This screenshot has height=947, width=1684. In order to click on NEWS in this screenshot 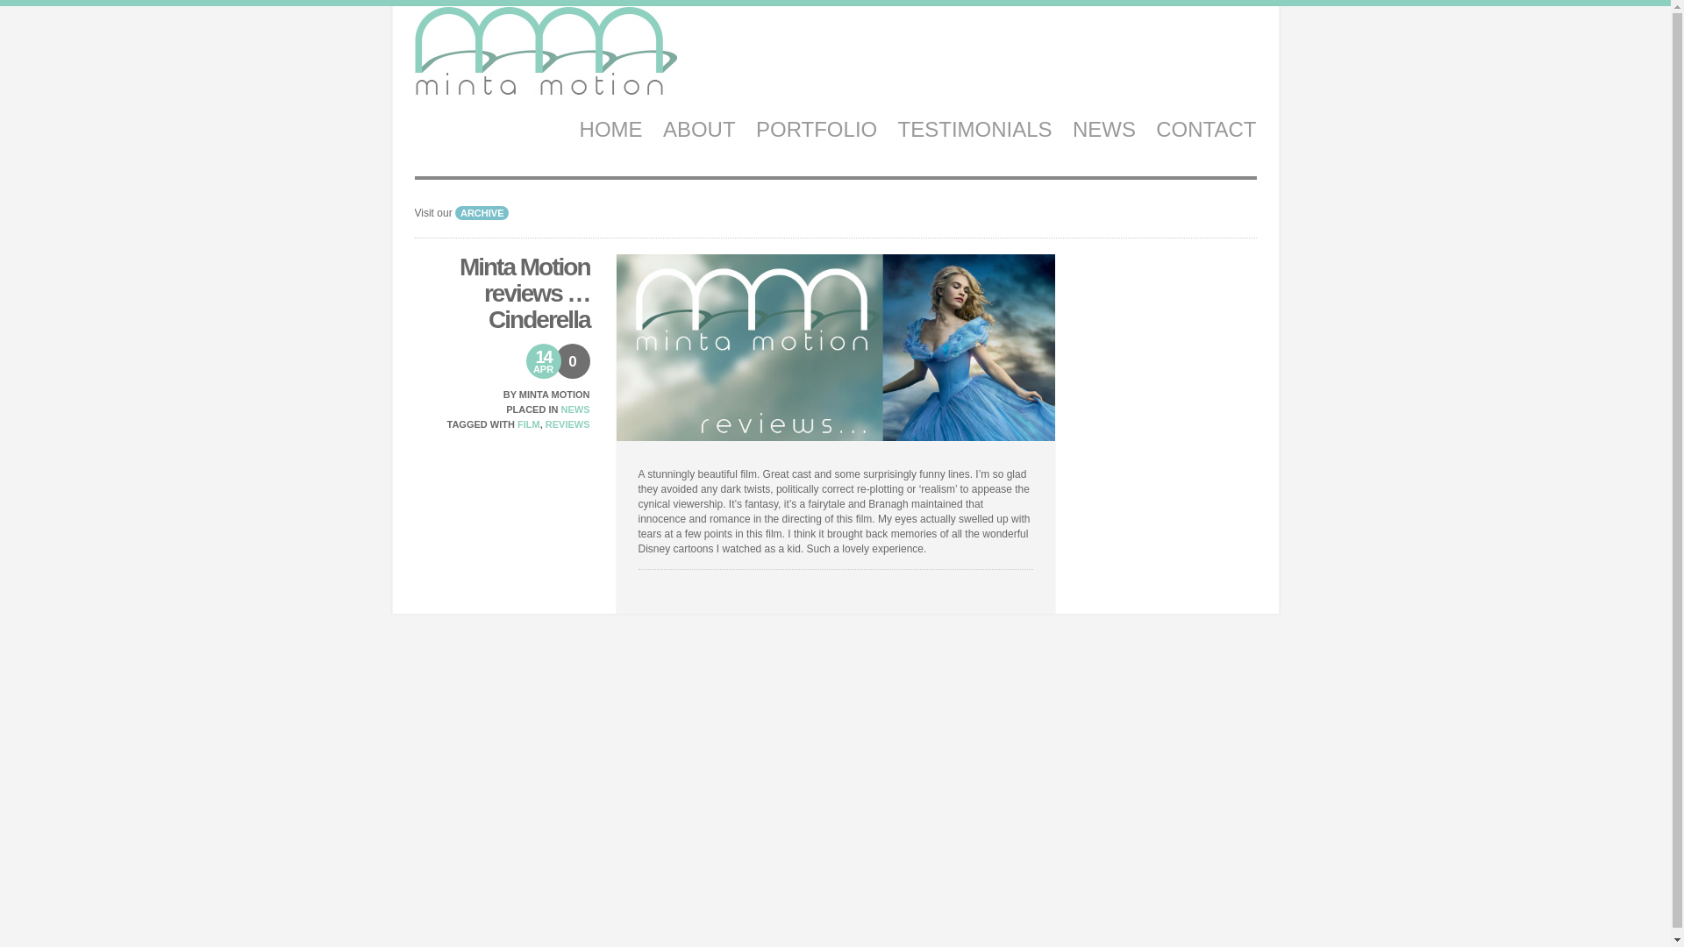, I will do `click(1103, 128)`.